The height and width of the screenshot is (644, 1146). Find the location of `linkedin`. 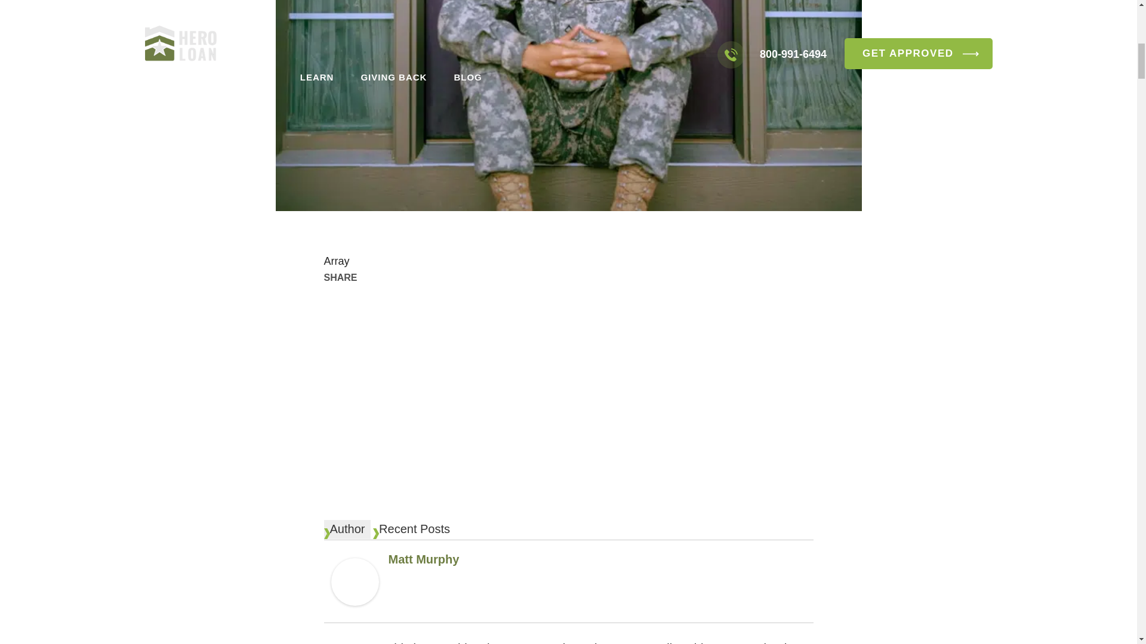

linkedin is located at coordinates (413, 420).